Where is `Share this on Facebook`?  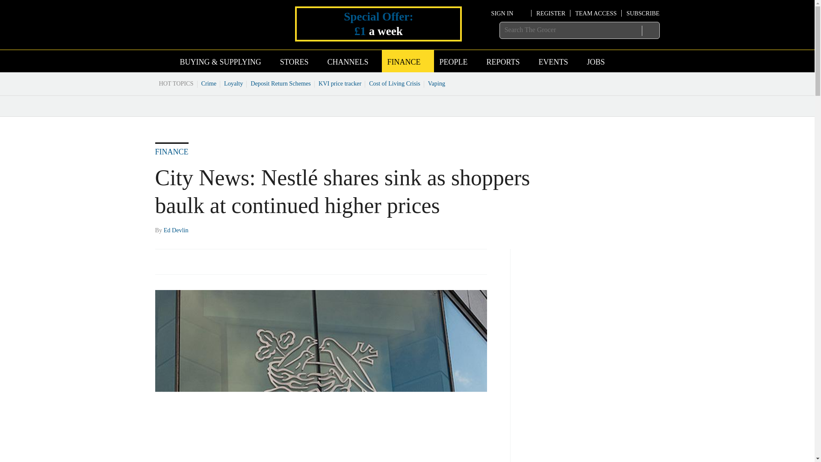 Share this on Facebook is located at coordinates (162, 261).